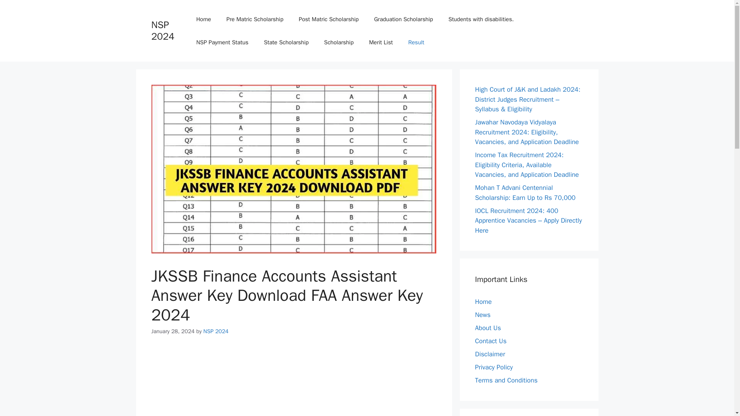 The image size is (740, 416). I want to click on Home, so click(483, 302).